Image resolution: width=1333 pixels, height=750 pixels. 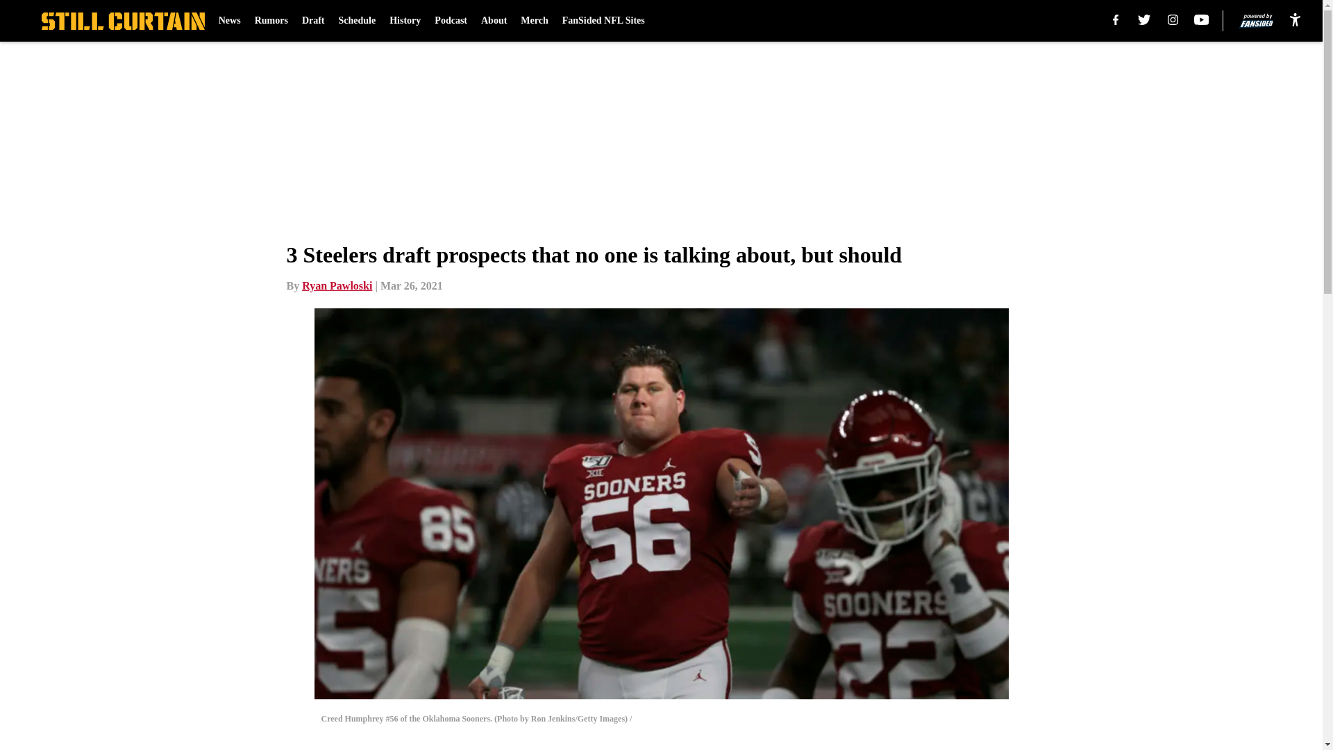 I want to click on Draft, so click(x=314, y=21).